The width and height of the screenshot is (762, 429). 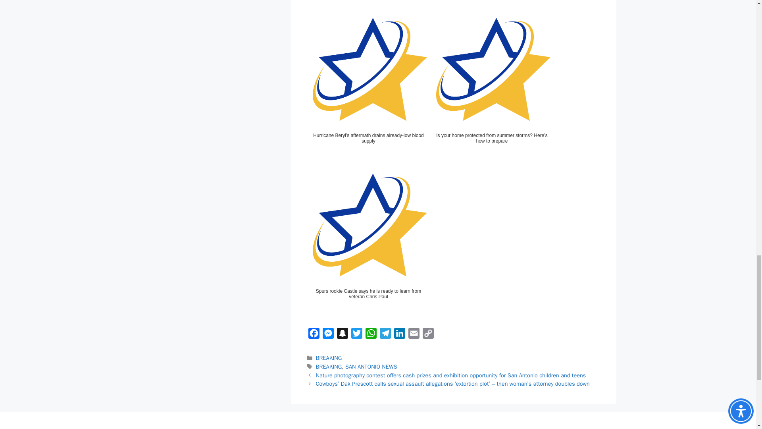 I want to click on Copy Link, so click(x=428, y=335).